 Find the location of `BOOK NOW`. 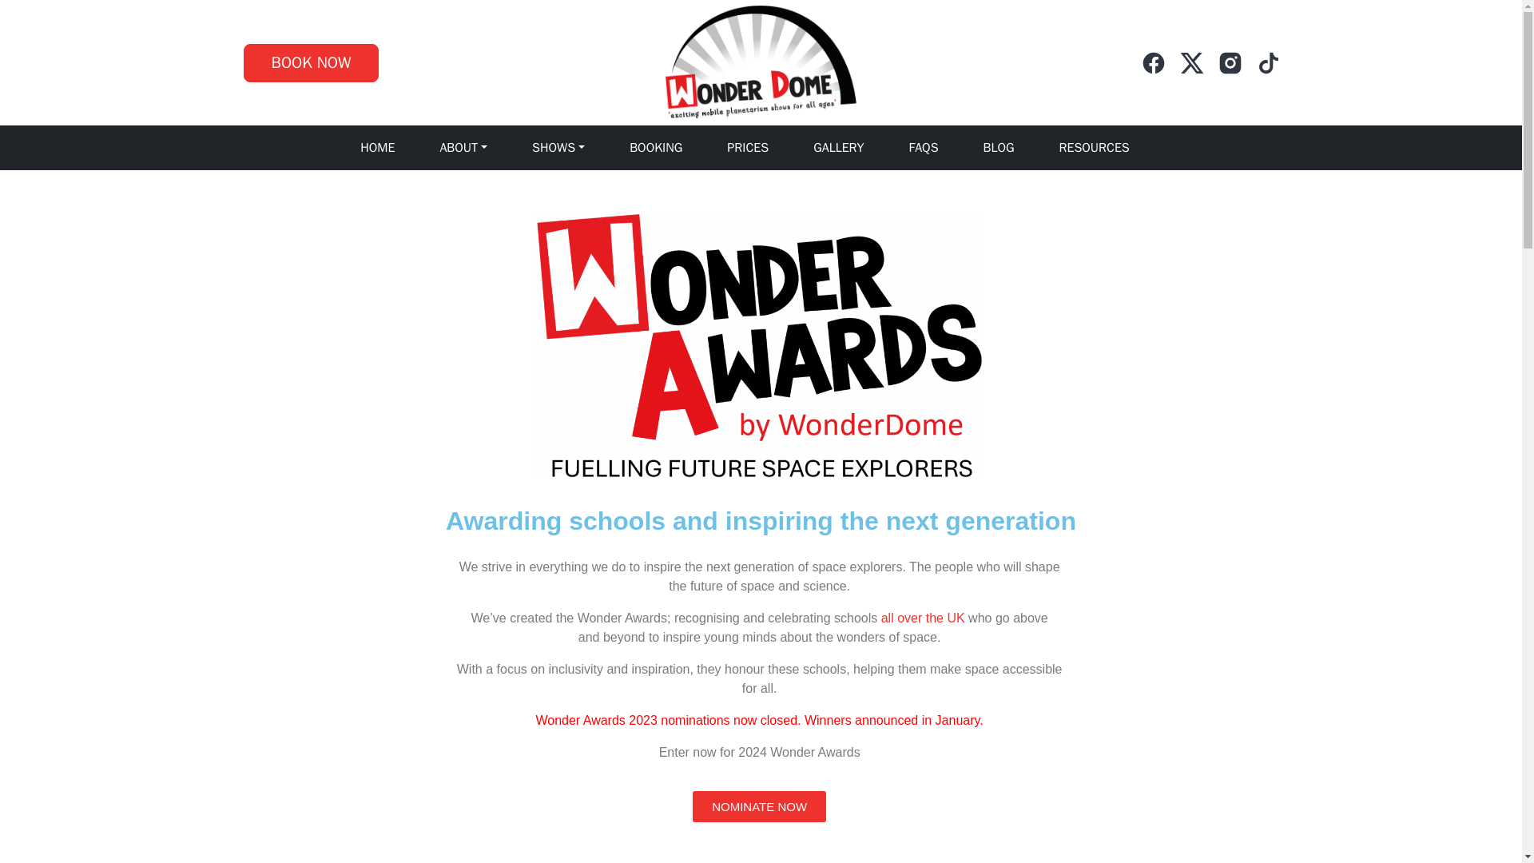

BOOK NOW is located at coordinates (310, 62).